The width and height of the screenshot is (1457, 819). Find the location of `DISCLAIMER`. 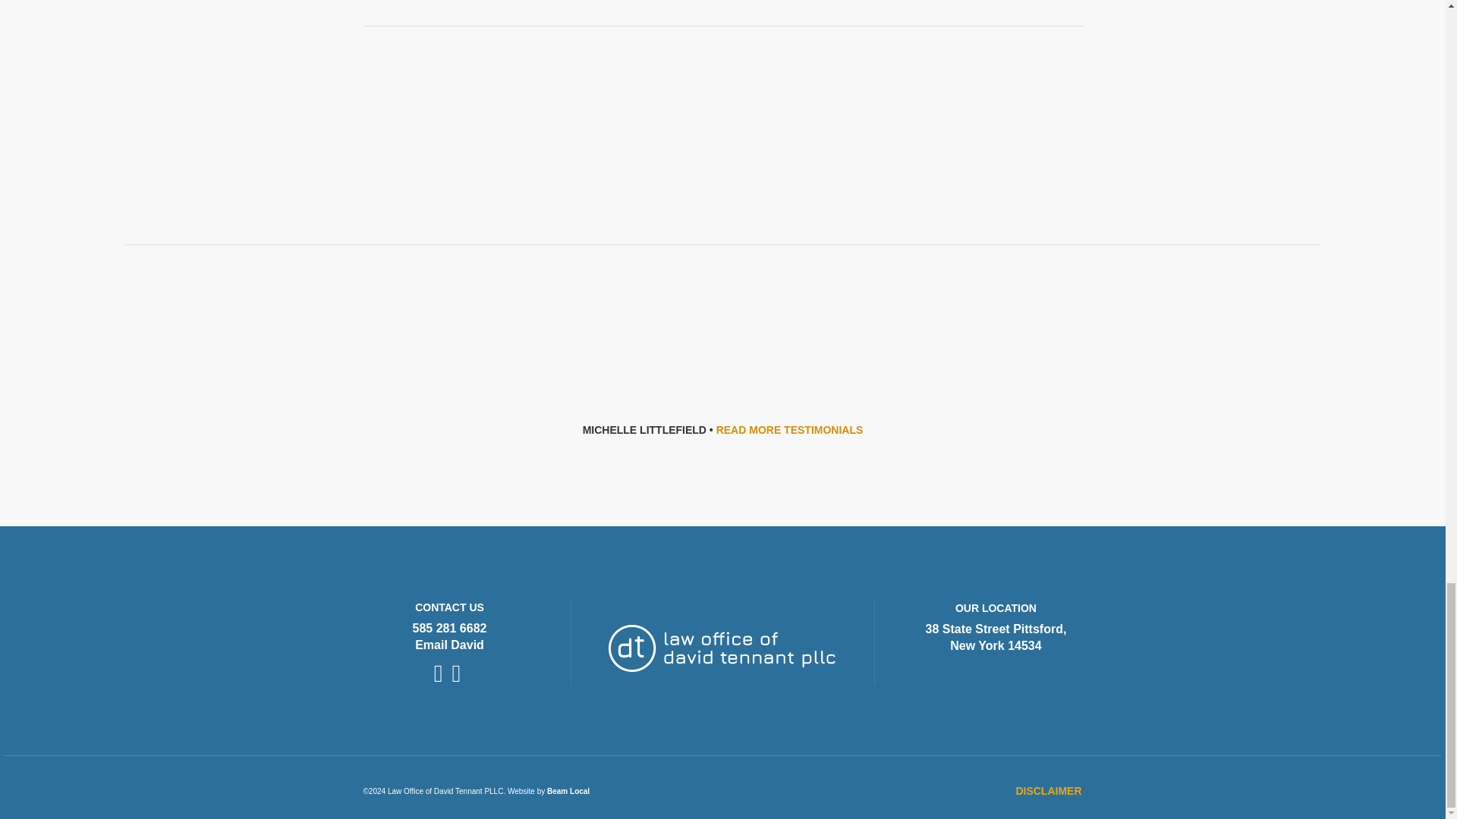

DISCLAIMER is located at coordinates (1048, 792).